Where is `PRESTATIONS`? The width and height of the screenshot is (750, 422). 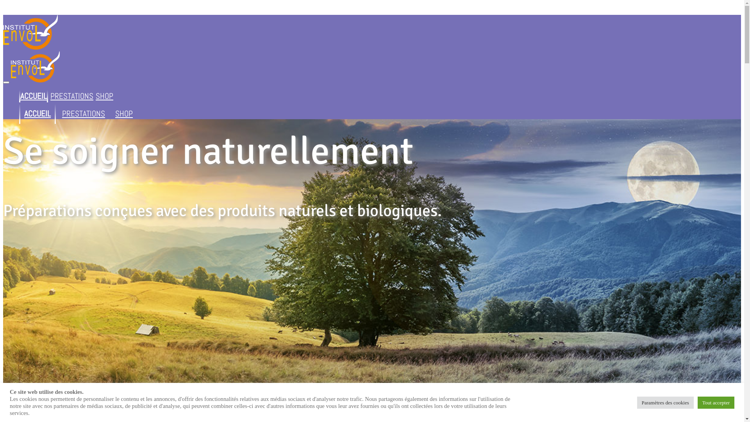 PRESTATIONS is located at coordinates (84, 113).